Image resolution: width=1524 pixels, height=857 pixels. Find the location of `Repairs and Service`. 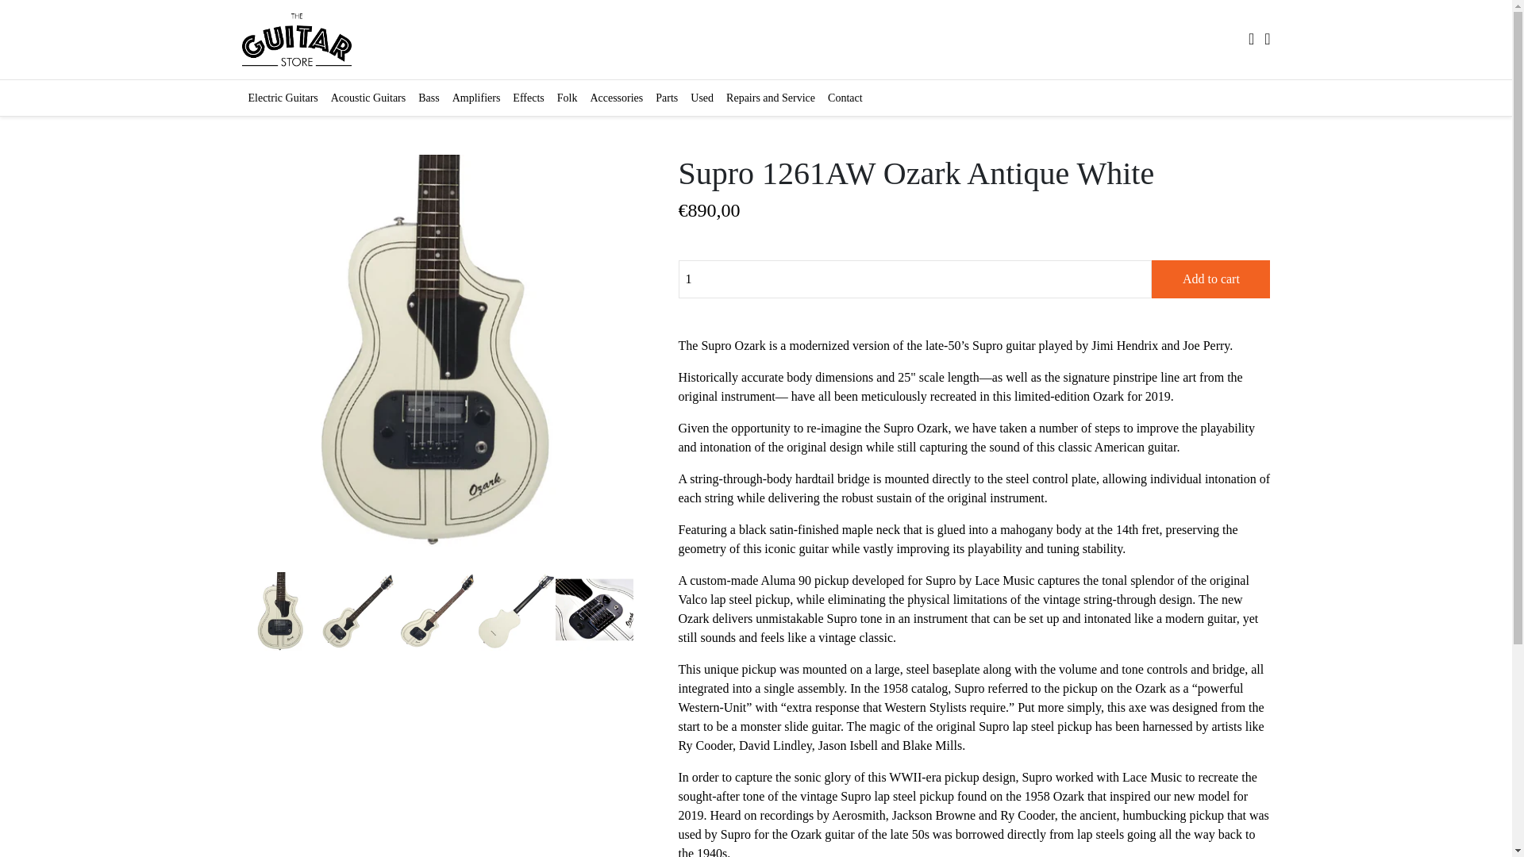

Repairs and Service is located at coordinates (770, 98).